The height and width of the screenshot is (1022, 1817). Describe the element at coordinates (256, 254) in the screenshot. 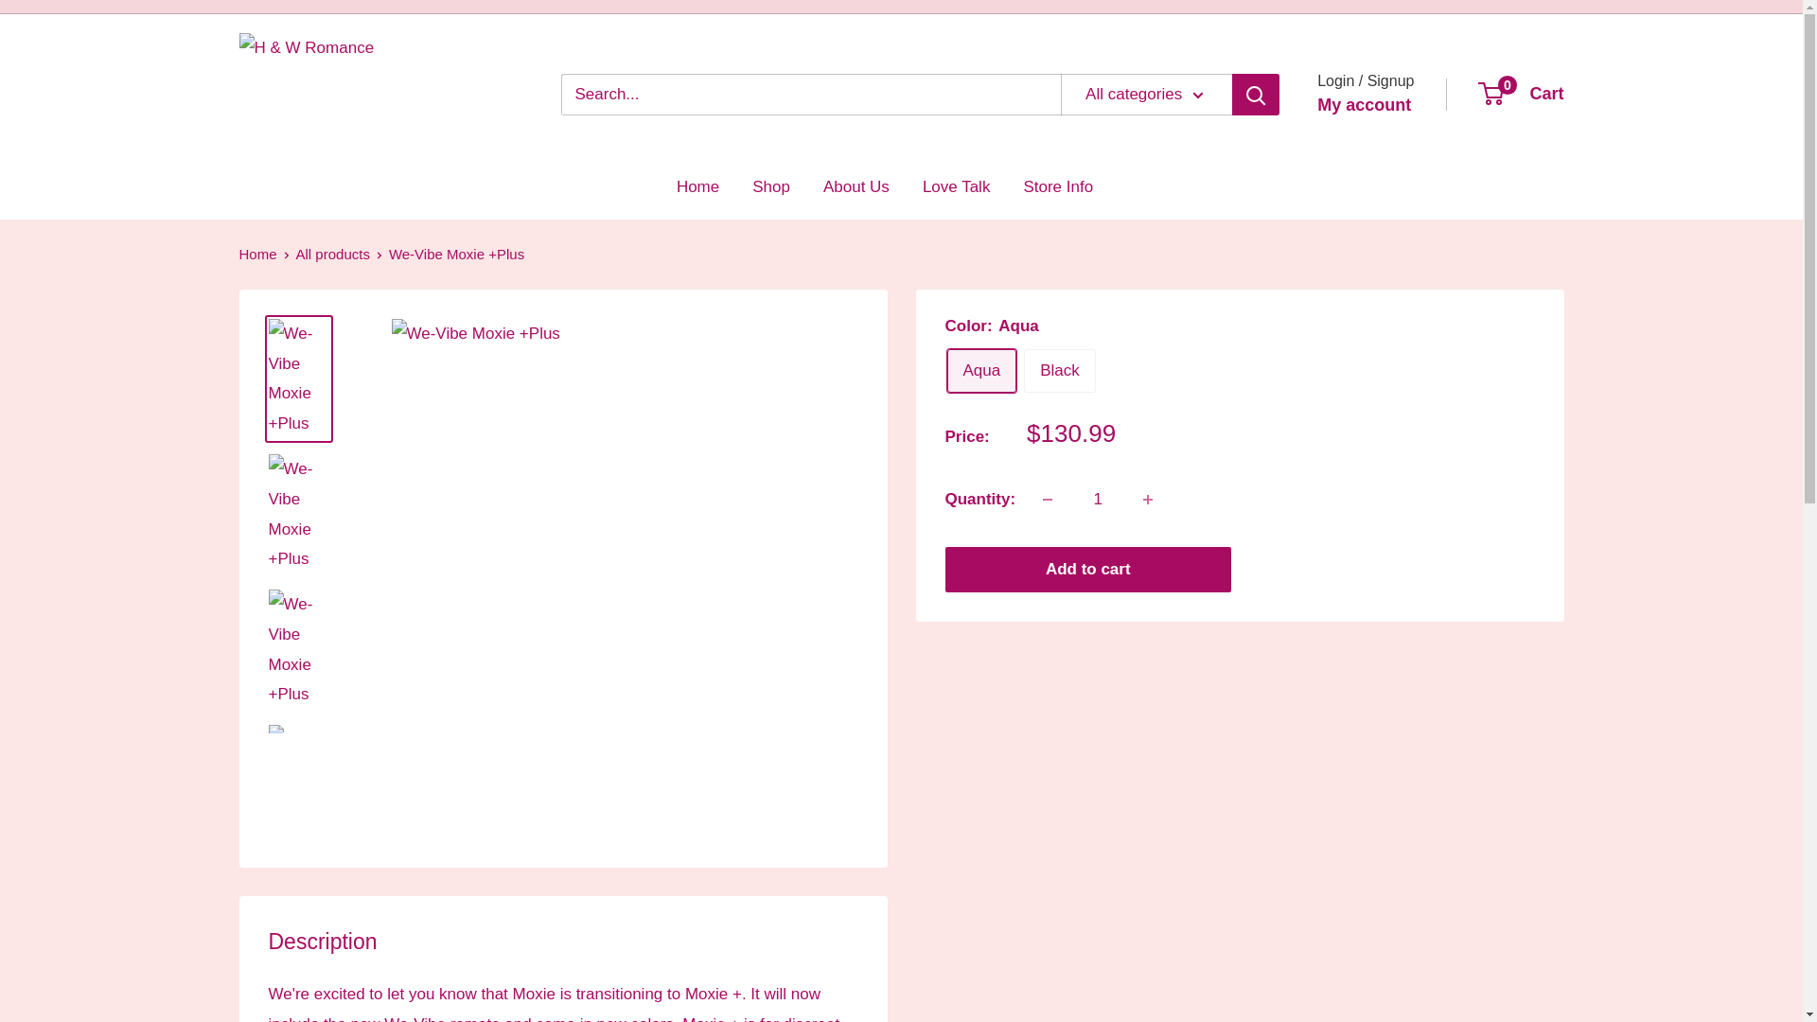

I see `Home` at that location.